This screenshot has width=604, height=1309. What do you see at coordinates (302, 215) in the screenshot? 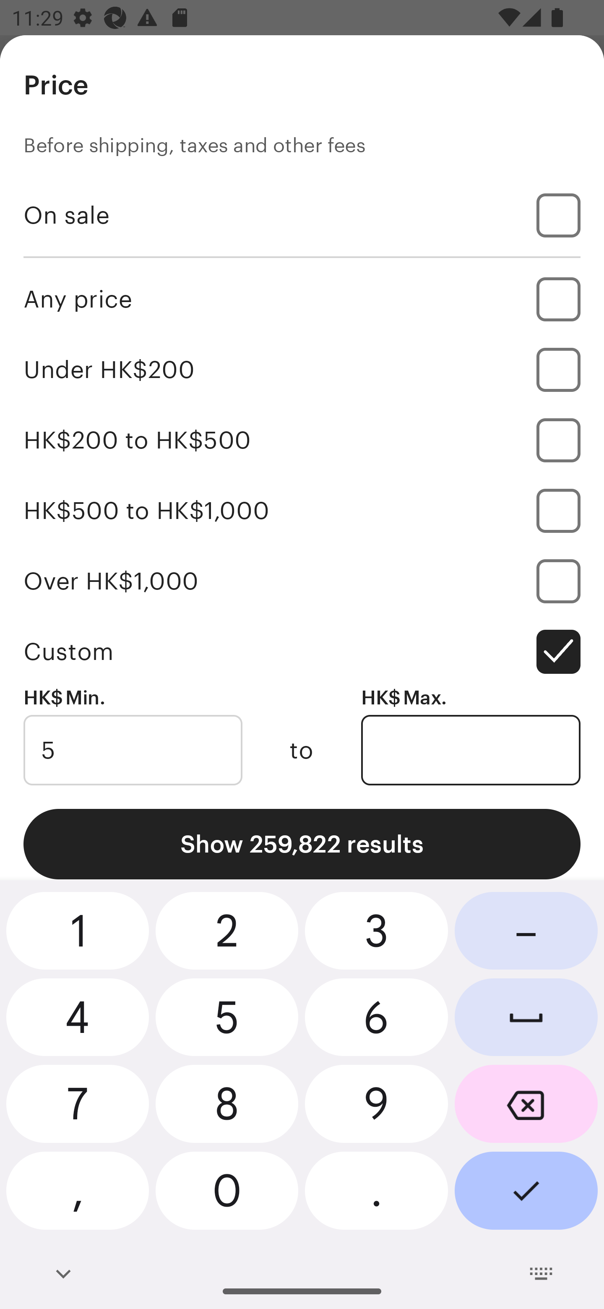
I see `On sale` at bounding box center [302, 215].